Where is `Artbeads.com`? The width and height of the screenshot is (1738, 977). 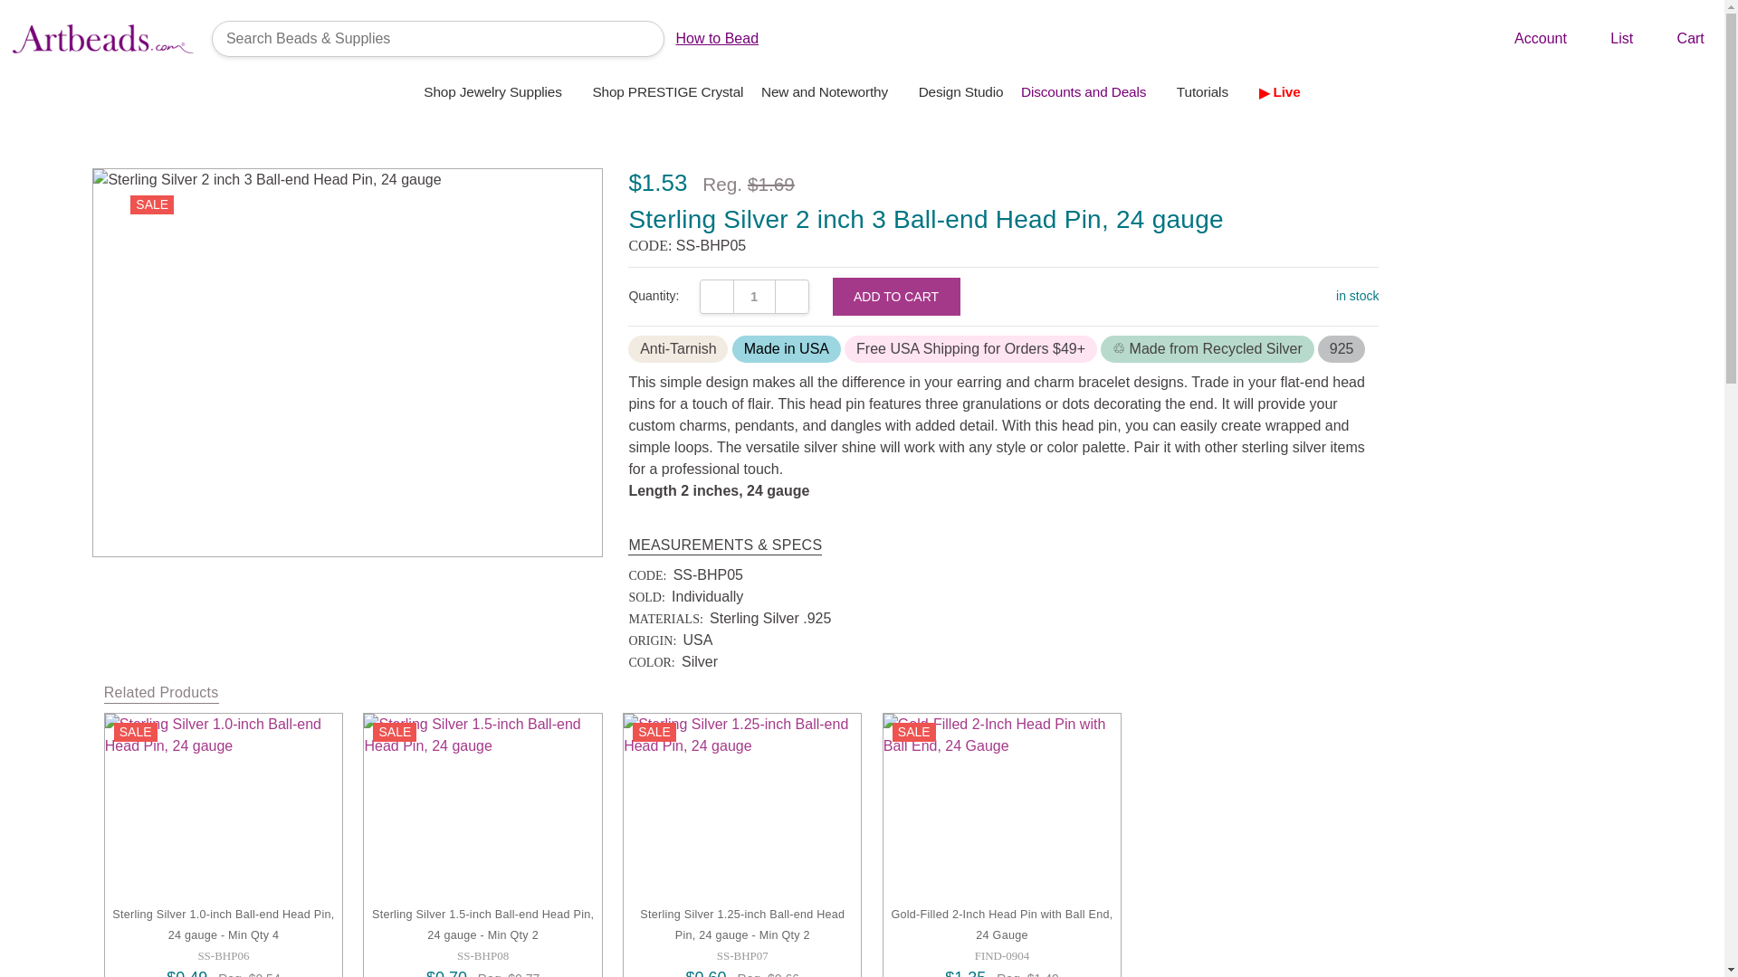 Artbeads.com is located at coordinates (102, 38).